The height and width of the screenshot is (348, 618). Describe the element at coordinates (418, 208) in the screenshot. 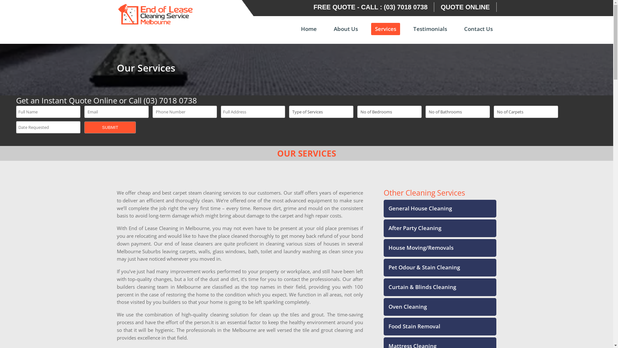

I see `General House Cleaning` at that location.